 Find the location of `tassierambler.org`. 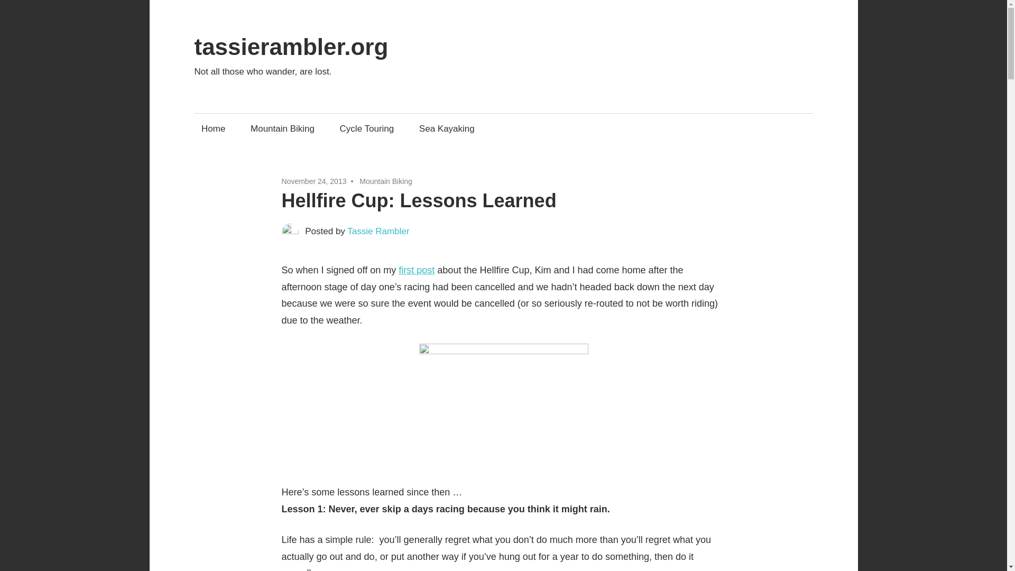

tassierambler.org is located at coordinates (292, 47).